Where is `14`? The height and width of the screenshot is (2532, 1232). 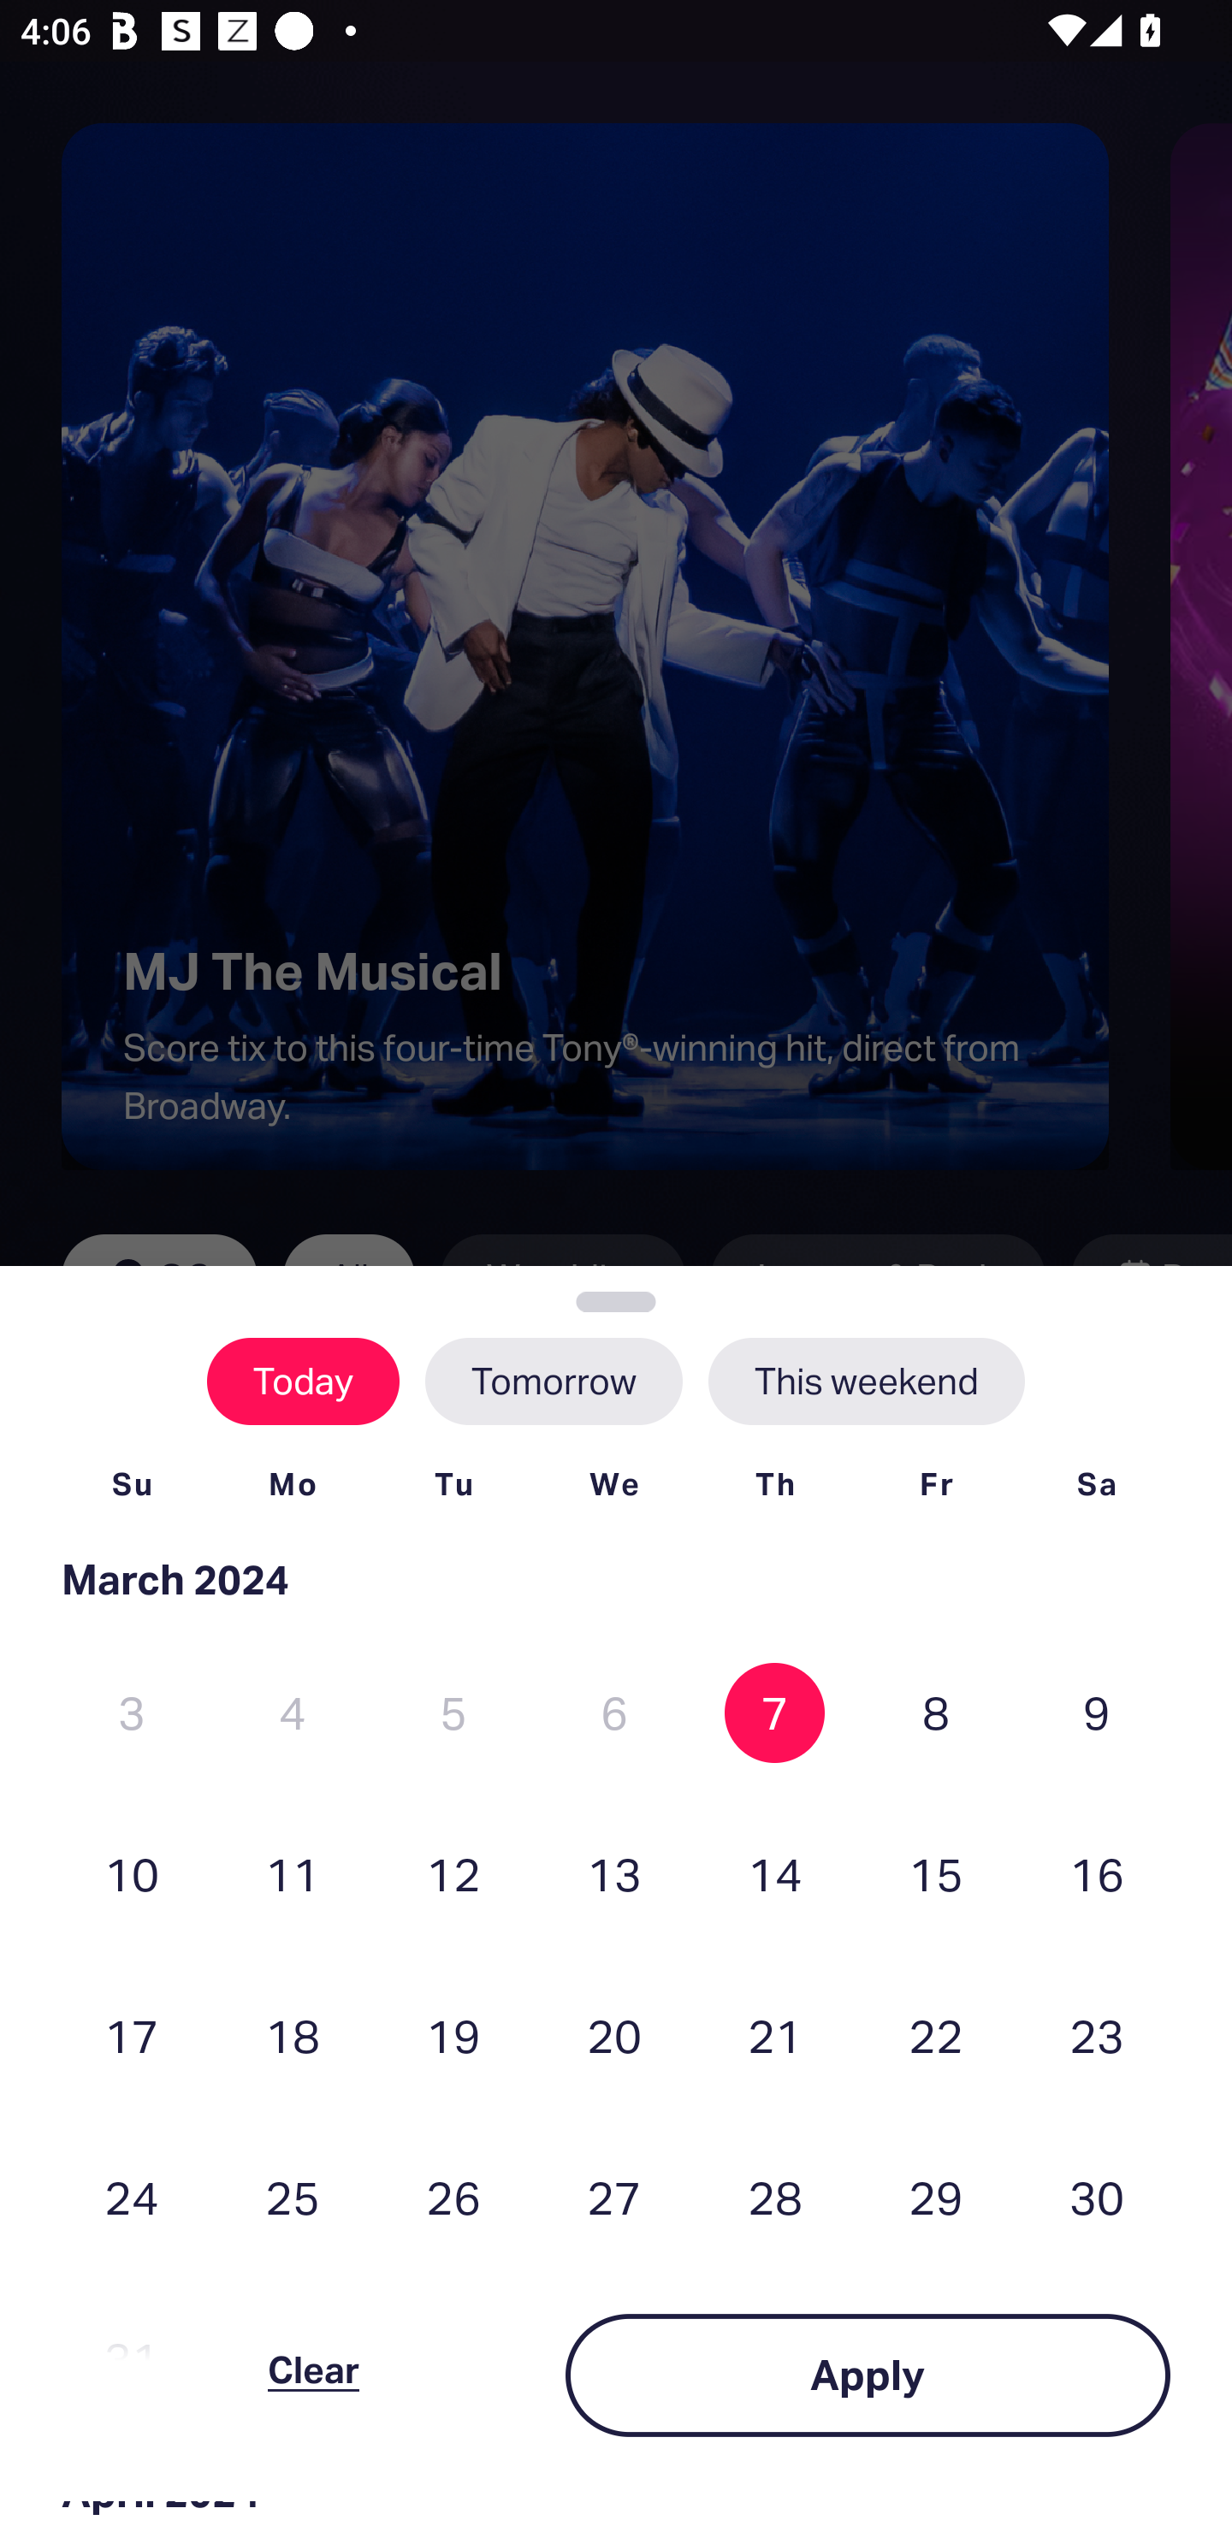 14 is located at coordinates (774, 1873).